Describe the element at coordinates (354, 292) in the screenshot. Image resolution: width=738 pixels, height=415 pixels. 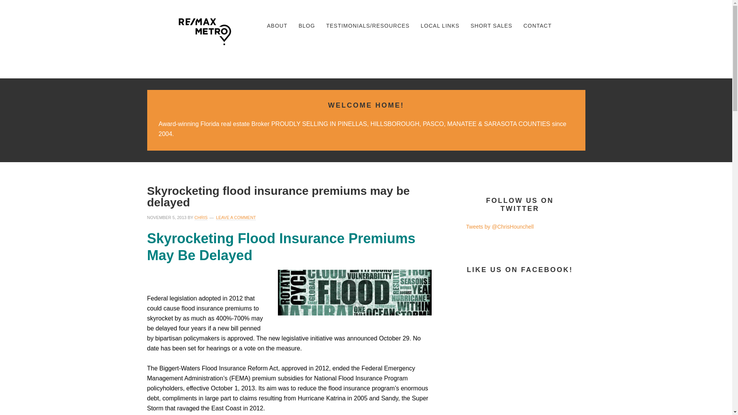
I see `flood image` at that location.